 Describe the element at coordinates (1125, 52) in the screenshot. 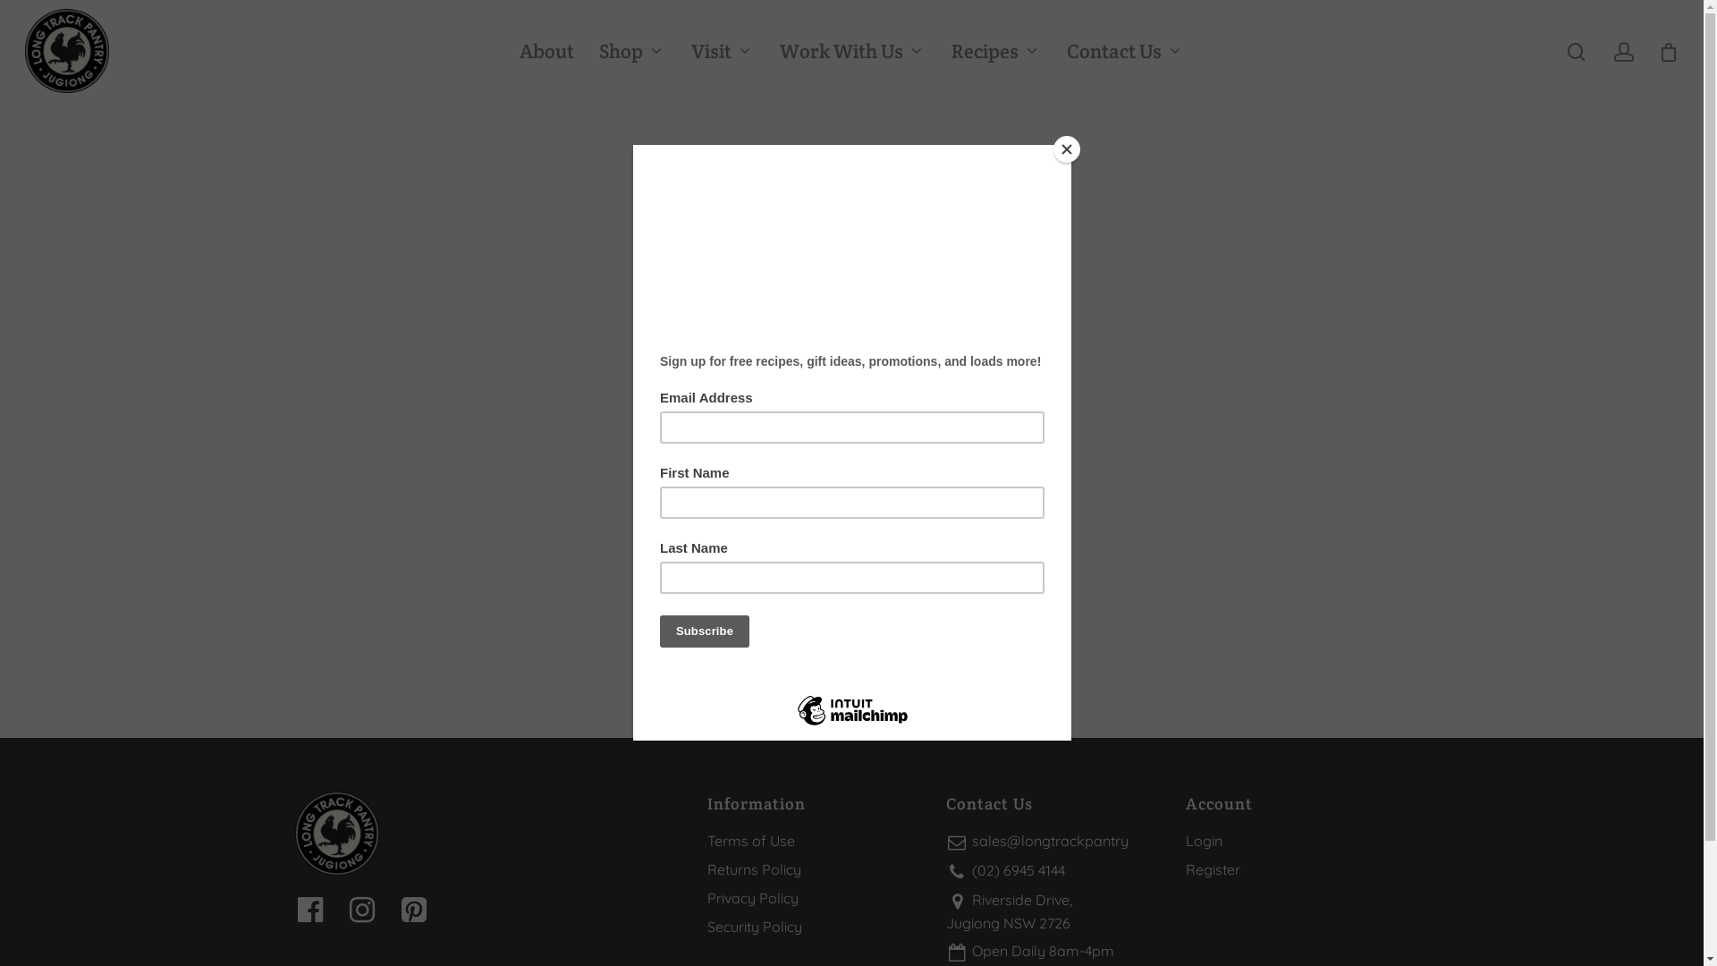

I see `Contact Us` at that location.